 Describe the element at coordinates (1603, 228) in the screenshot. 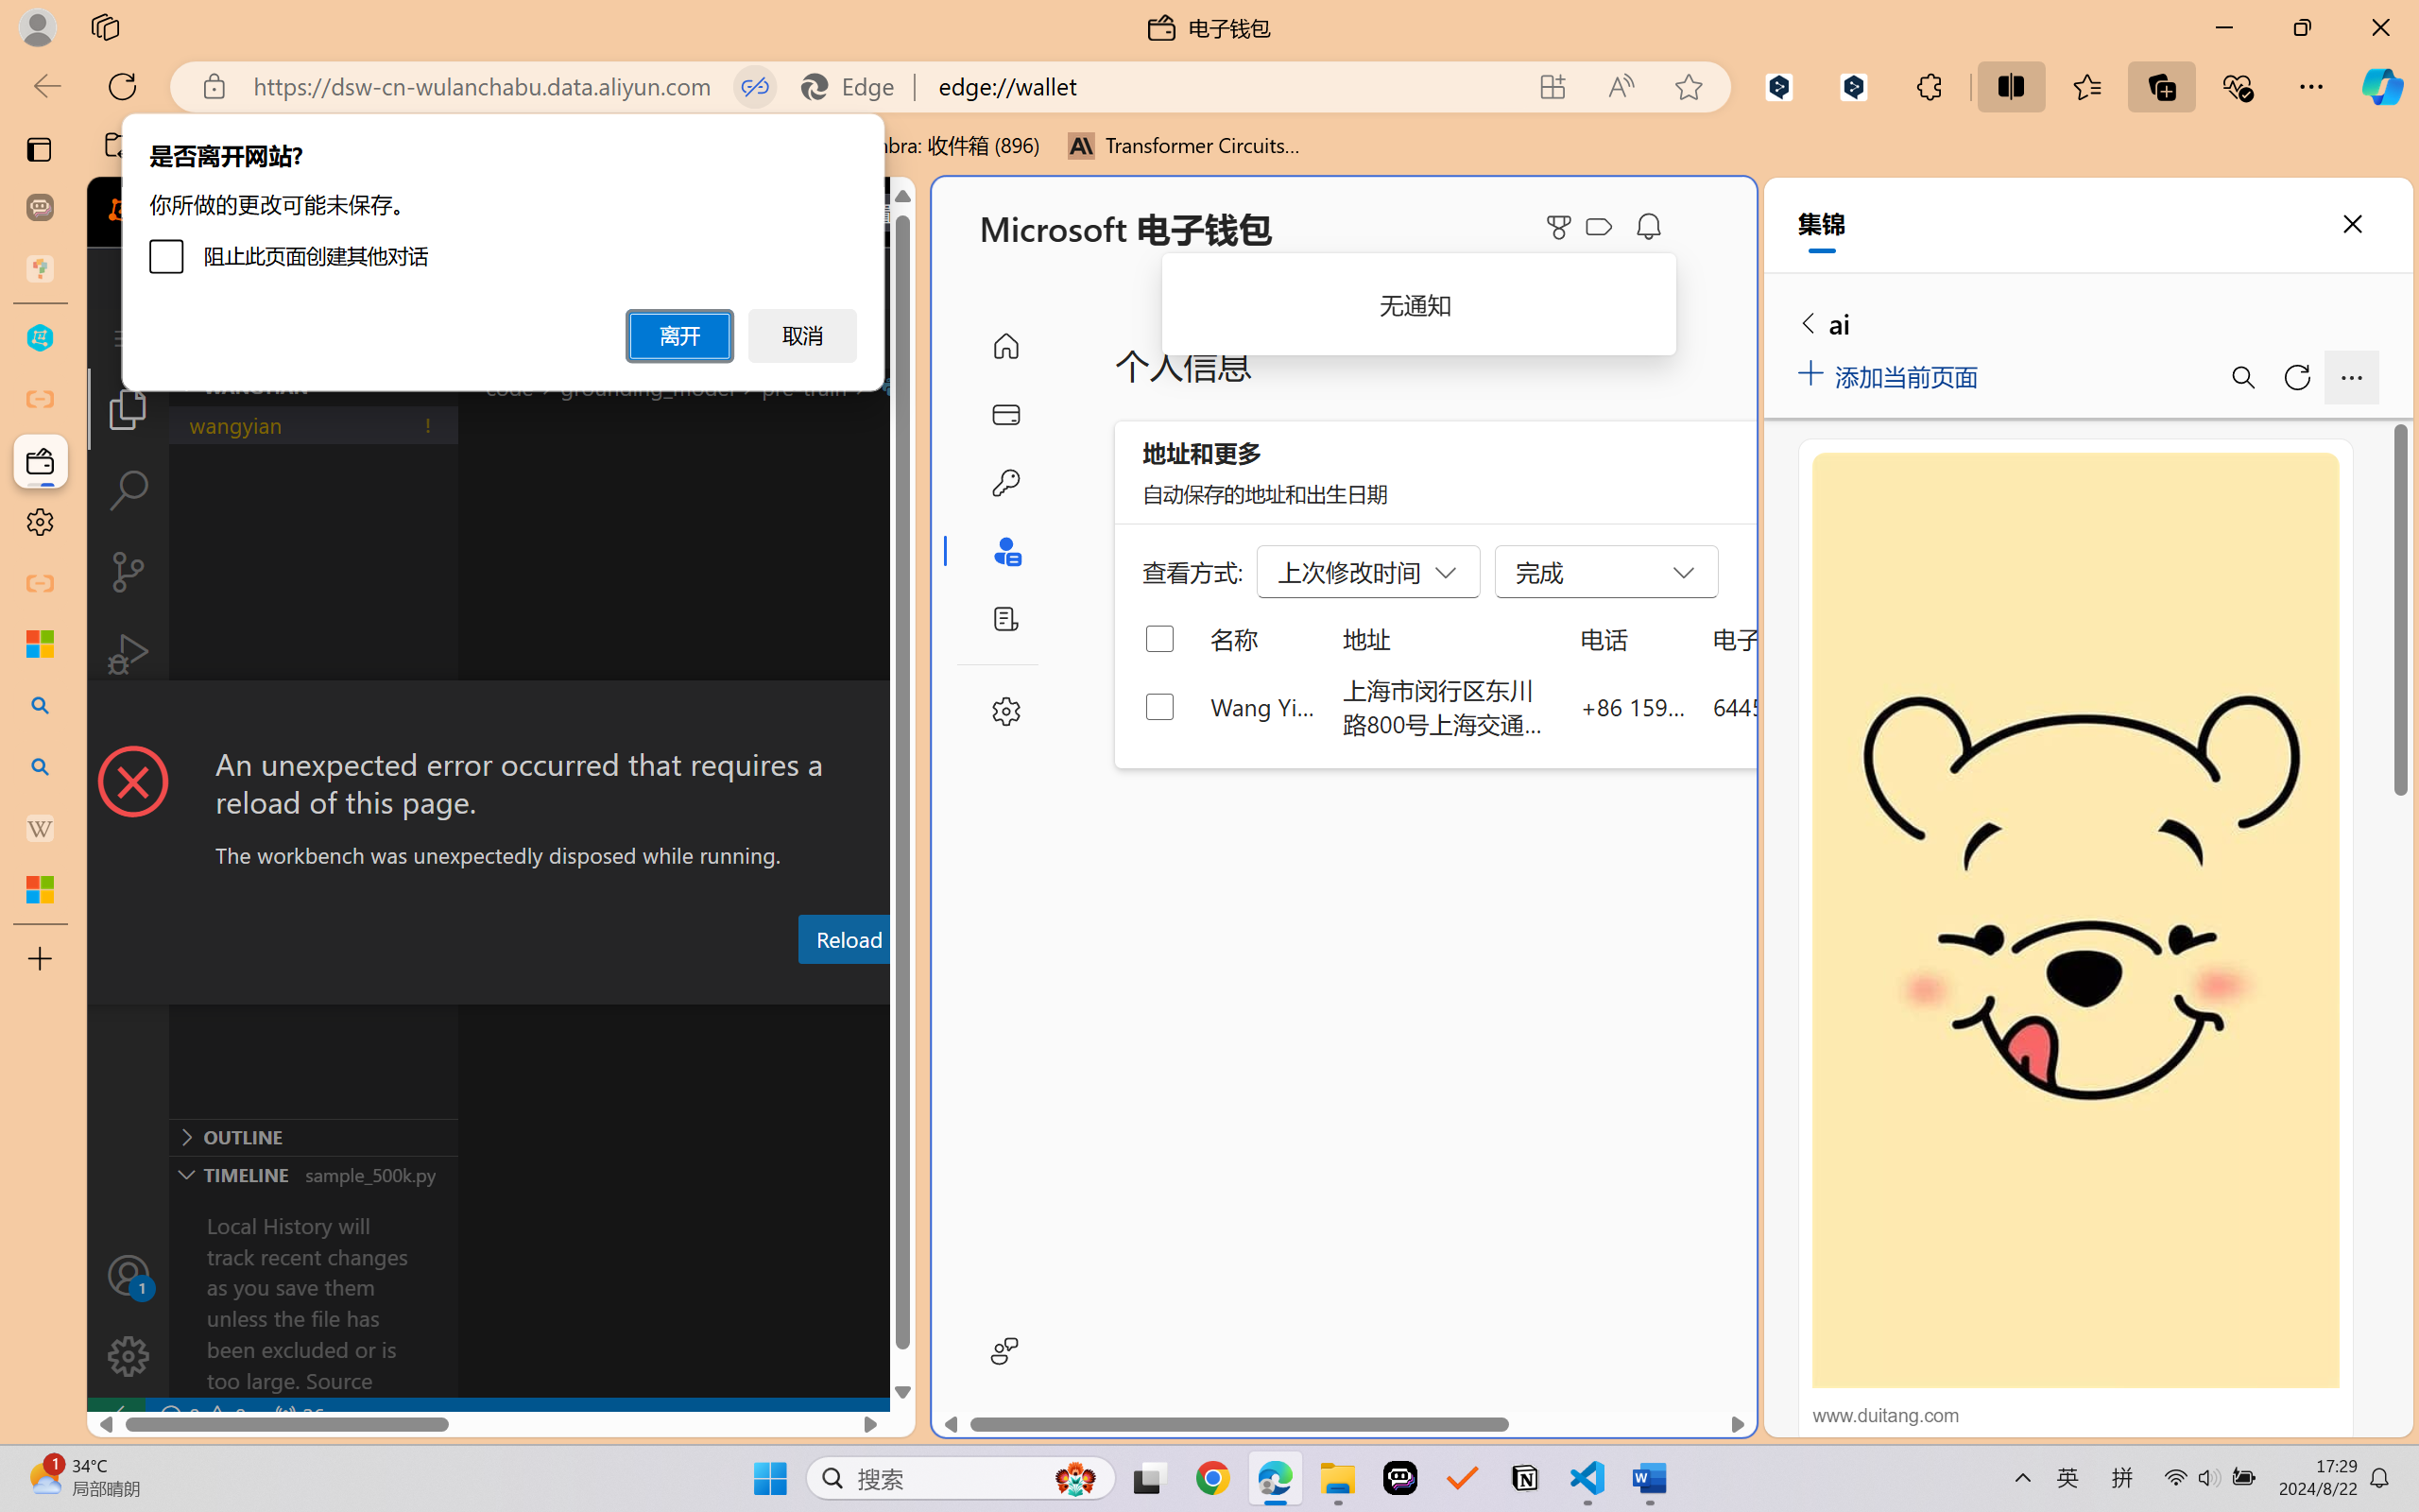

I see `Microsoft Cashback` at that location.